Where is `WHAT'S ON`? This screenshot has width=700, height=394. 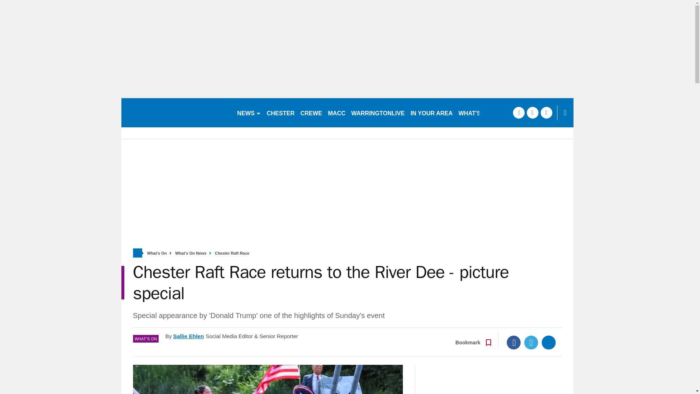 WHAT'S ON is located at coordinates (478, 112).